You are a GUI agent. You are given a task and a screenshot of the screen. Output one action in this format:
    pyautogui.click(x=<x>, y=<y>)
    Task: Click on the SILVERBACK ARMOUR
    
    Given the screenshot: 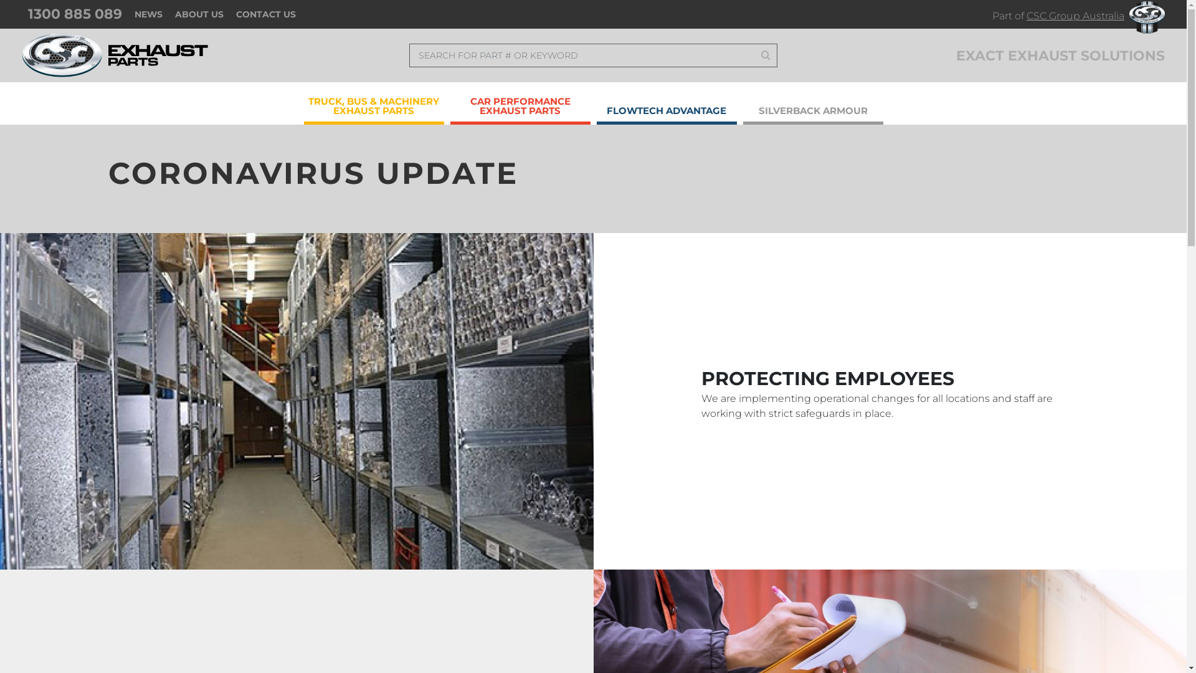 What is the action you would take?
    pyautogui.click(x=812, y=107)
    